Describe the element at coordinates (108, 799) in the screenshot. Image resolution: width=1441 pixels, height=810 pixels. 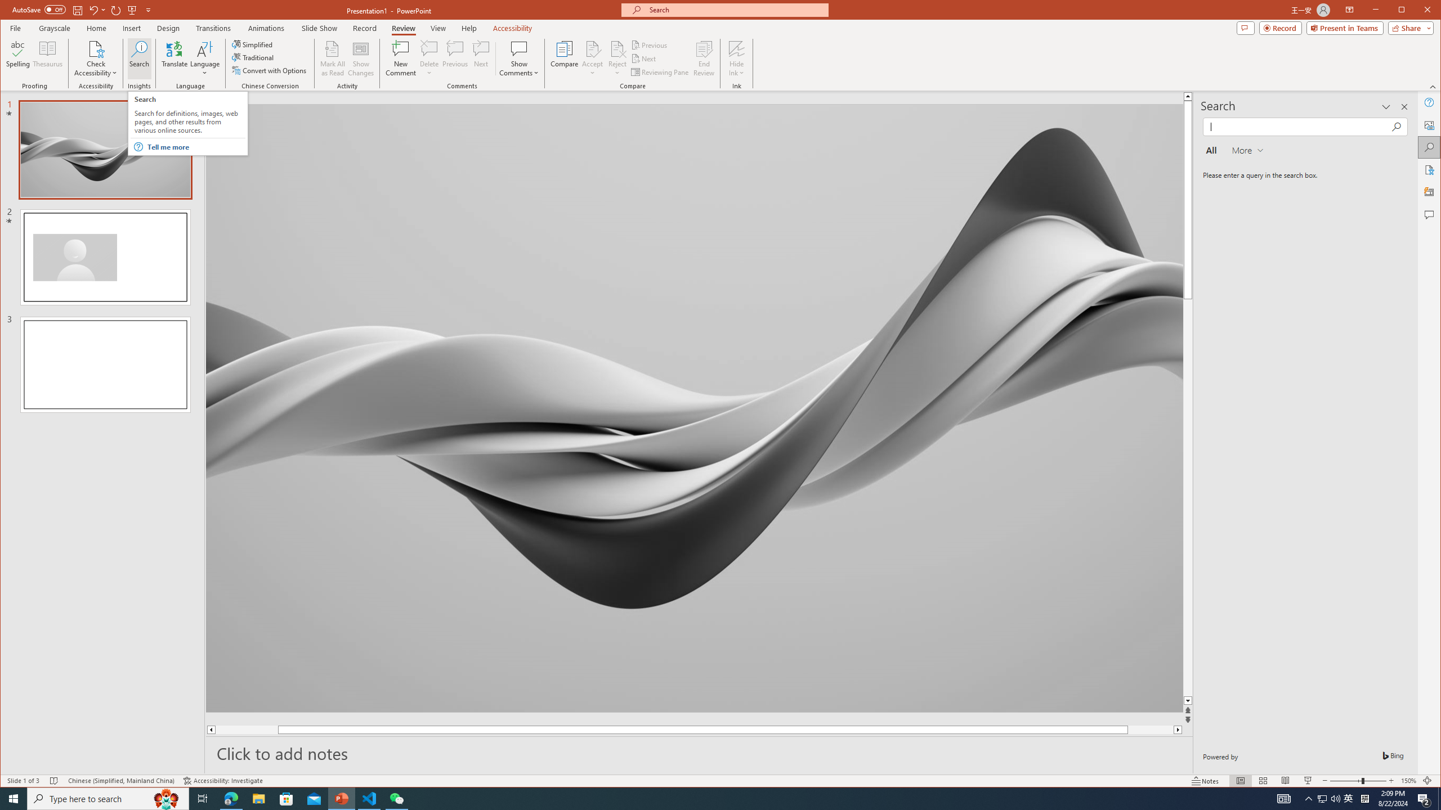
I see `Type here to search` at that location.